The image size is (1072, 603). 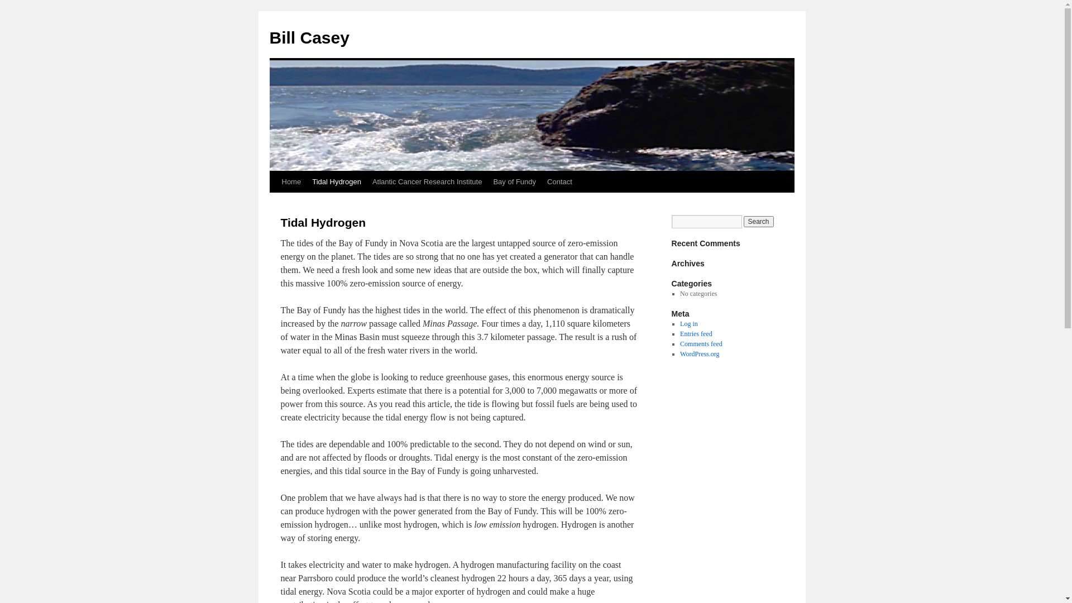 I want to click on Bay of Fundy, so click(x=515, y=182).